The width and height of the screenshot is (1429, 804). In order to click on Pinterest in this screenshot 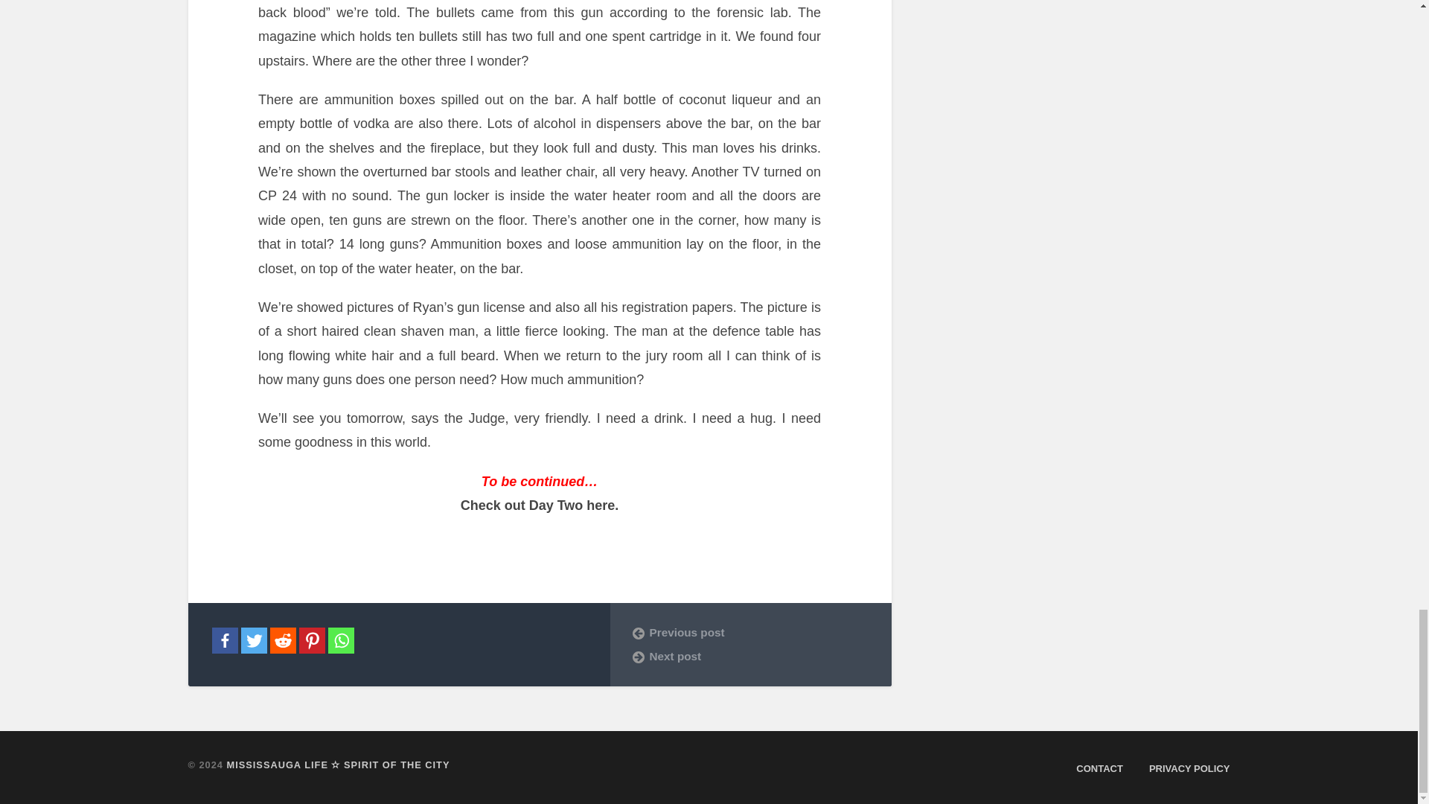, I will do `click(312, 640)`.